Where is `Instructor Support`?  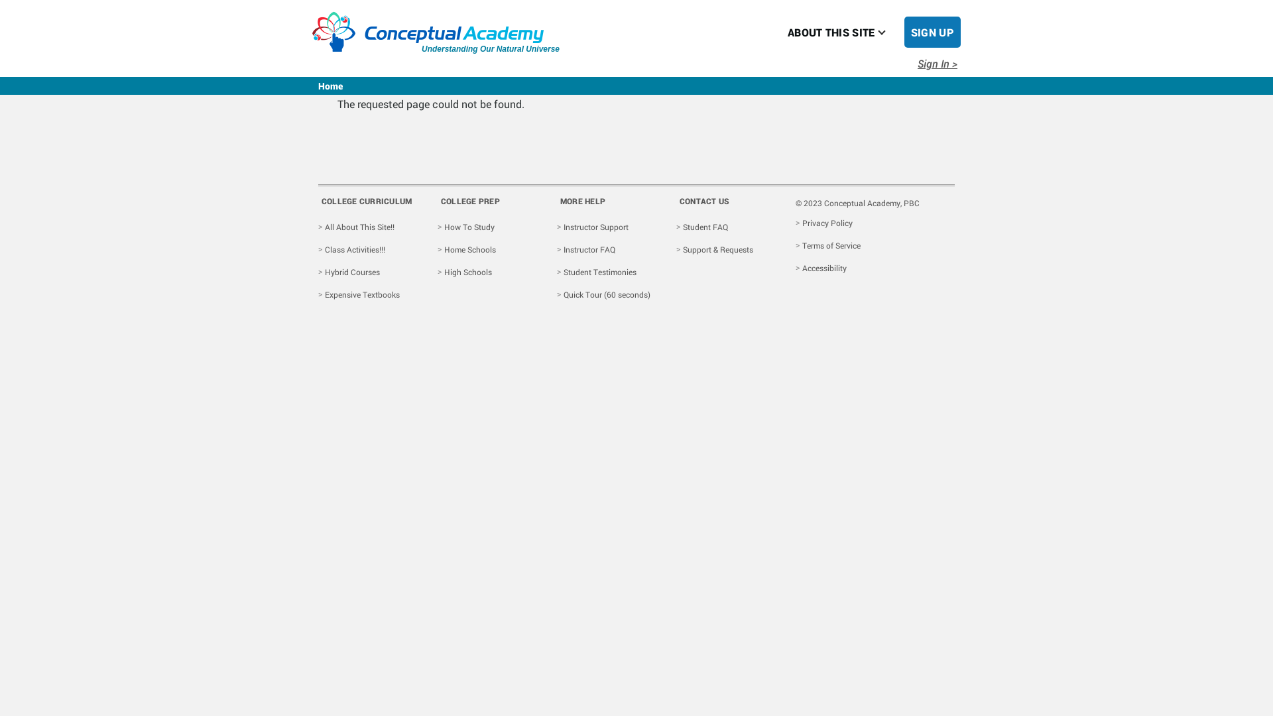
Instructor Support is located at coordinates (596, 227).